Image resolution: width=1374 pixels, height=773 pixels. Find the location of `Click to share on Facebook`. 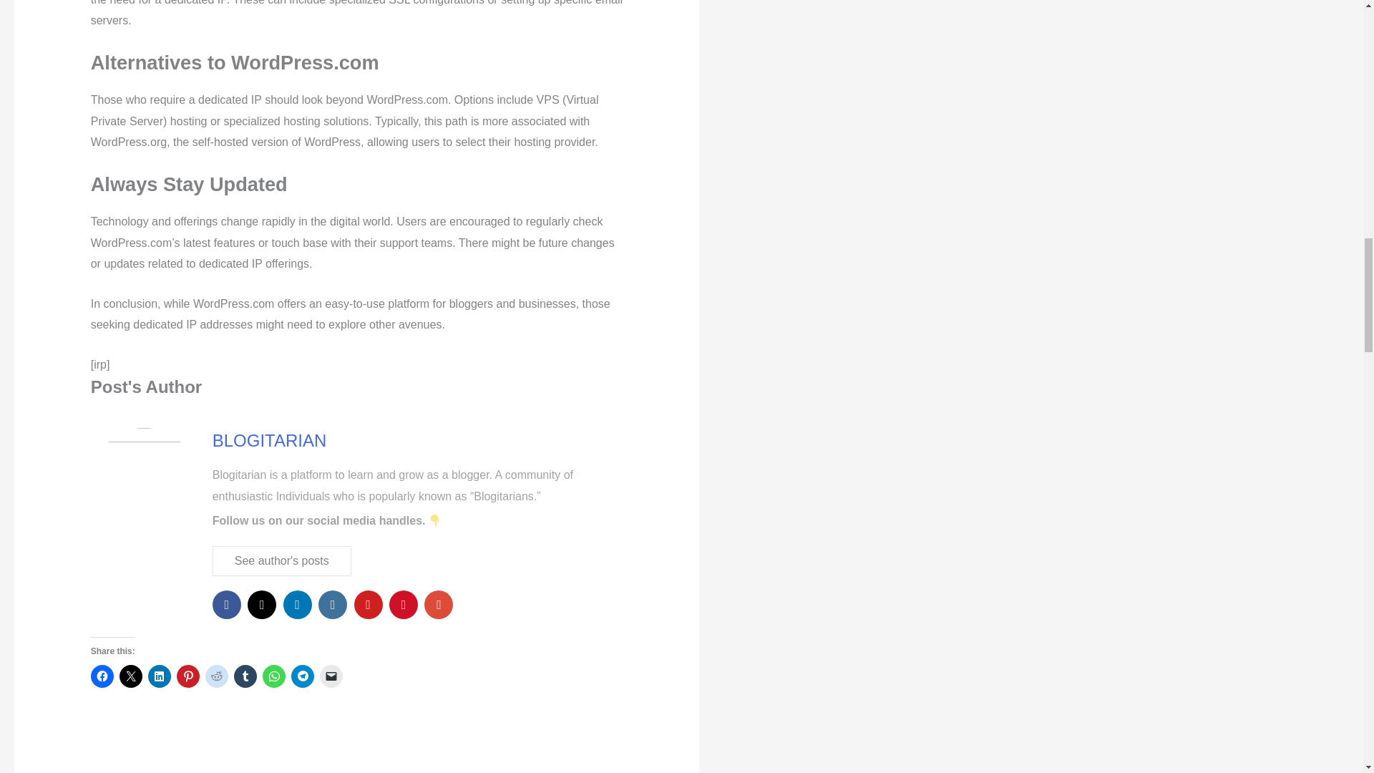

Click to share on Facebook is located at coordinates (102, 676).